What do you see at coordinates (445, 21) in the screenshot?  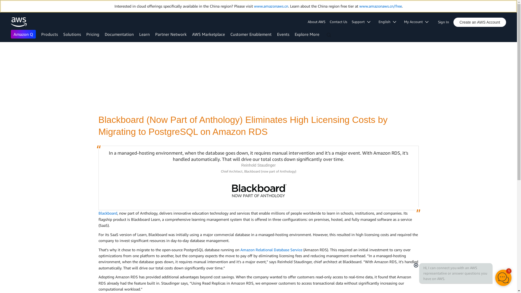 I see `Sign In` at bounding box center [445, 21].